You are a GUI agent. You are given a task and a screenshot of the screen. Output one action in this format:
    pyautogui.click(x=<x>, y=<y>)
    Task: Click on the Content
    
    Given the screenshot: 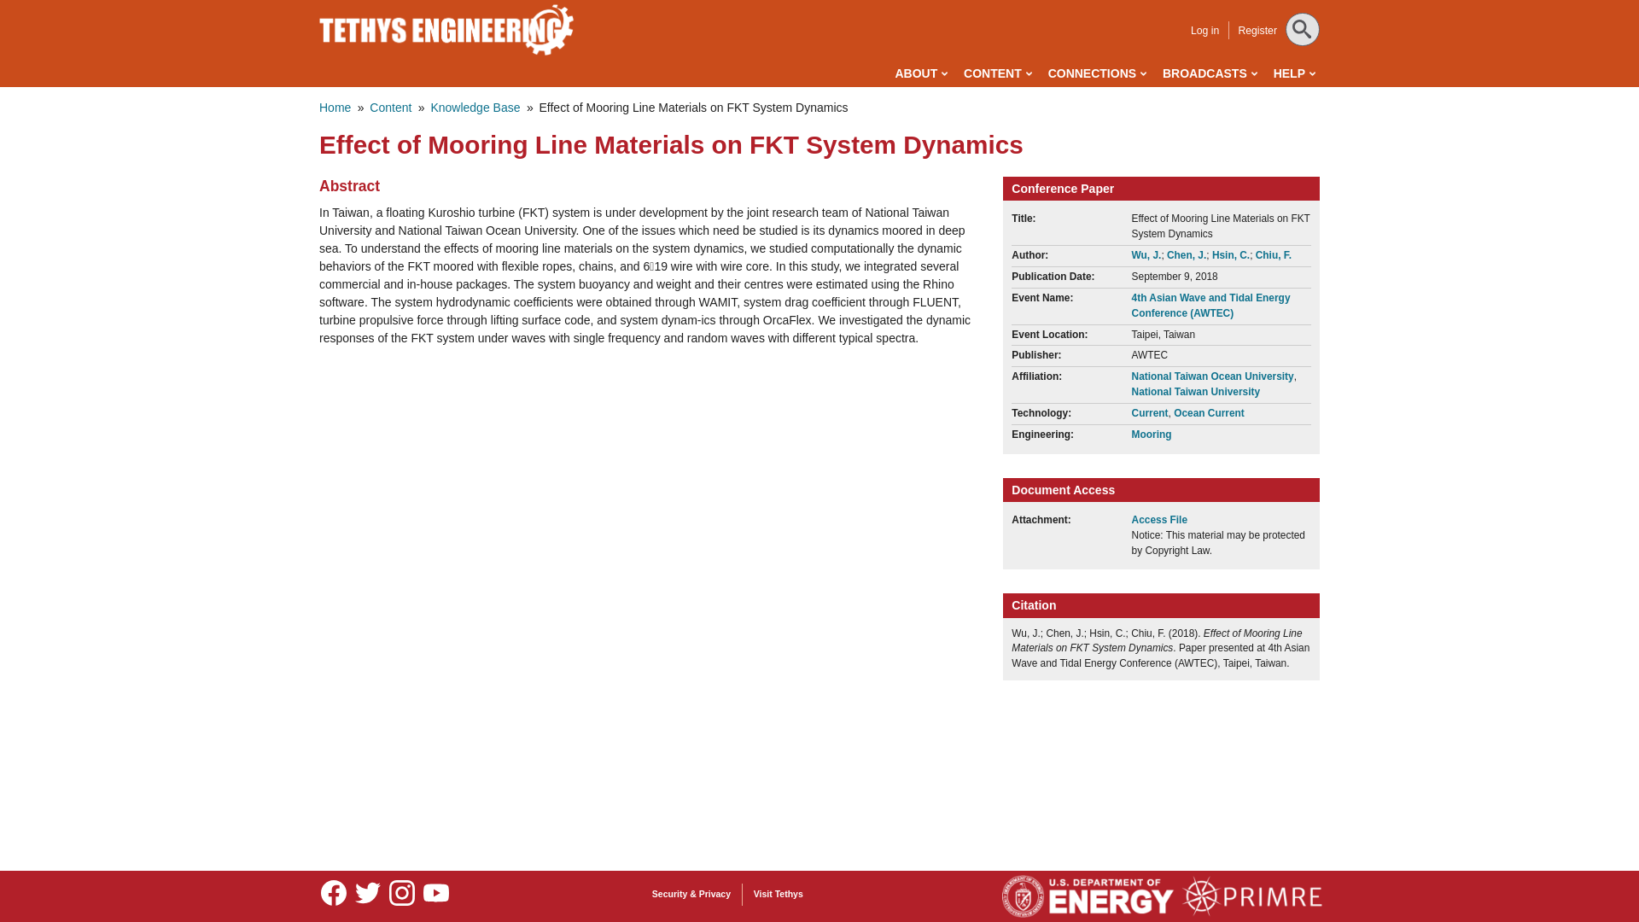 What is the action you would take?
    pyautogui.click(x=390, y=107)
    